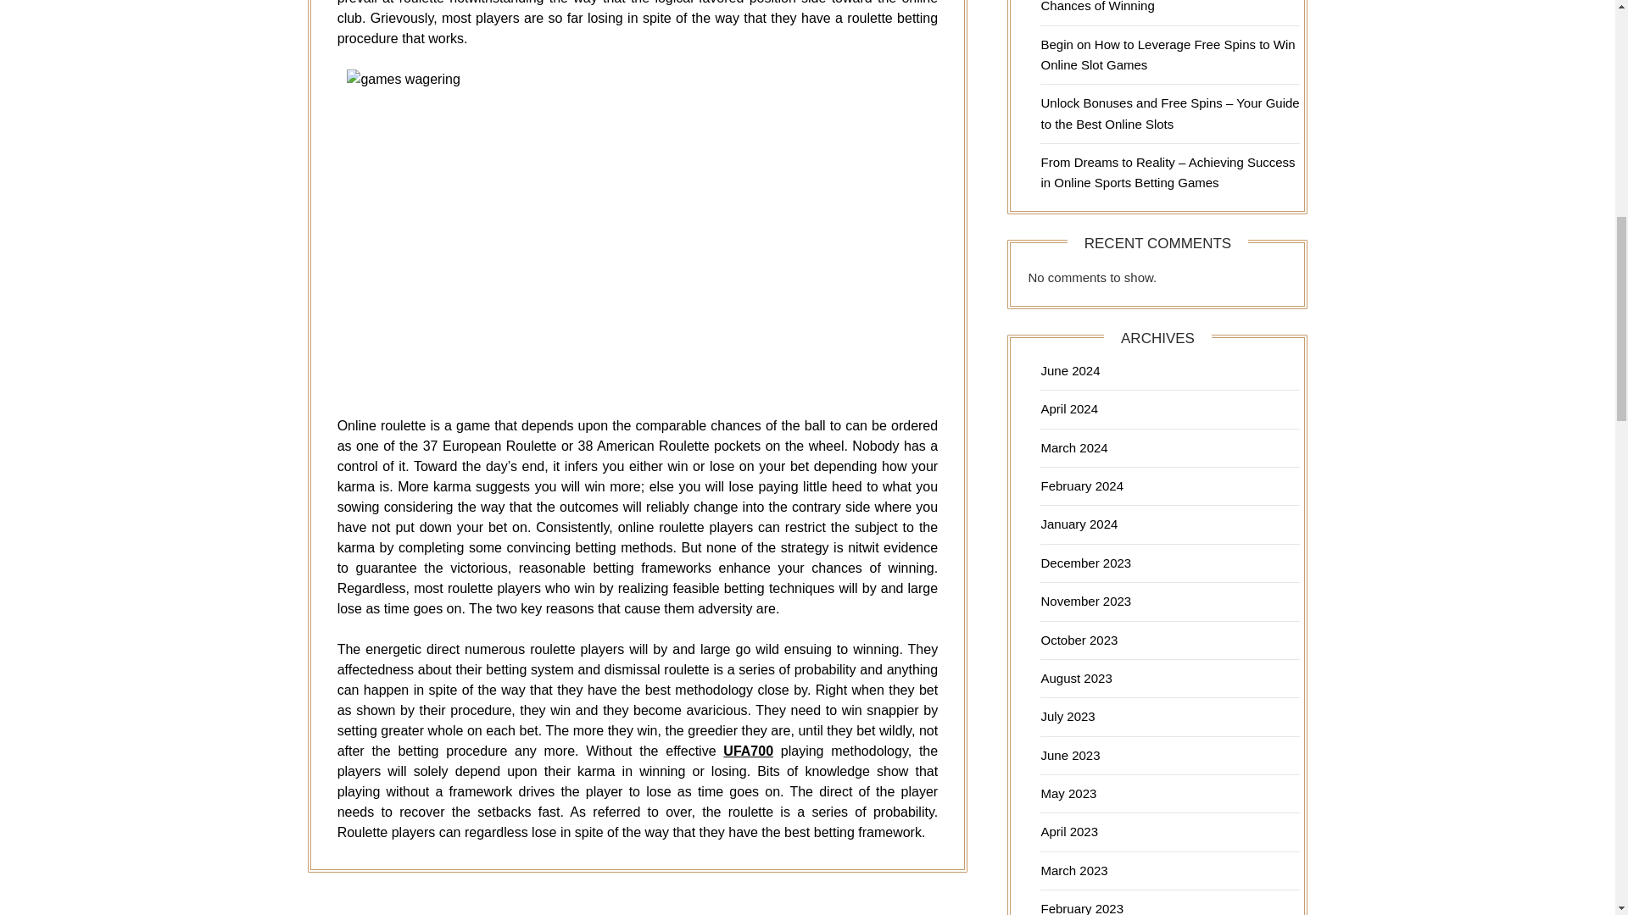  Describe the element at coordinates (1081, 908) in the screenshot. I see `February 2023` at that location.